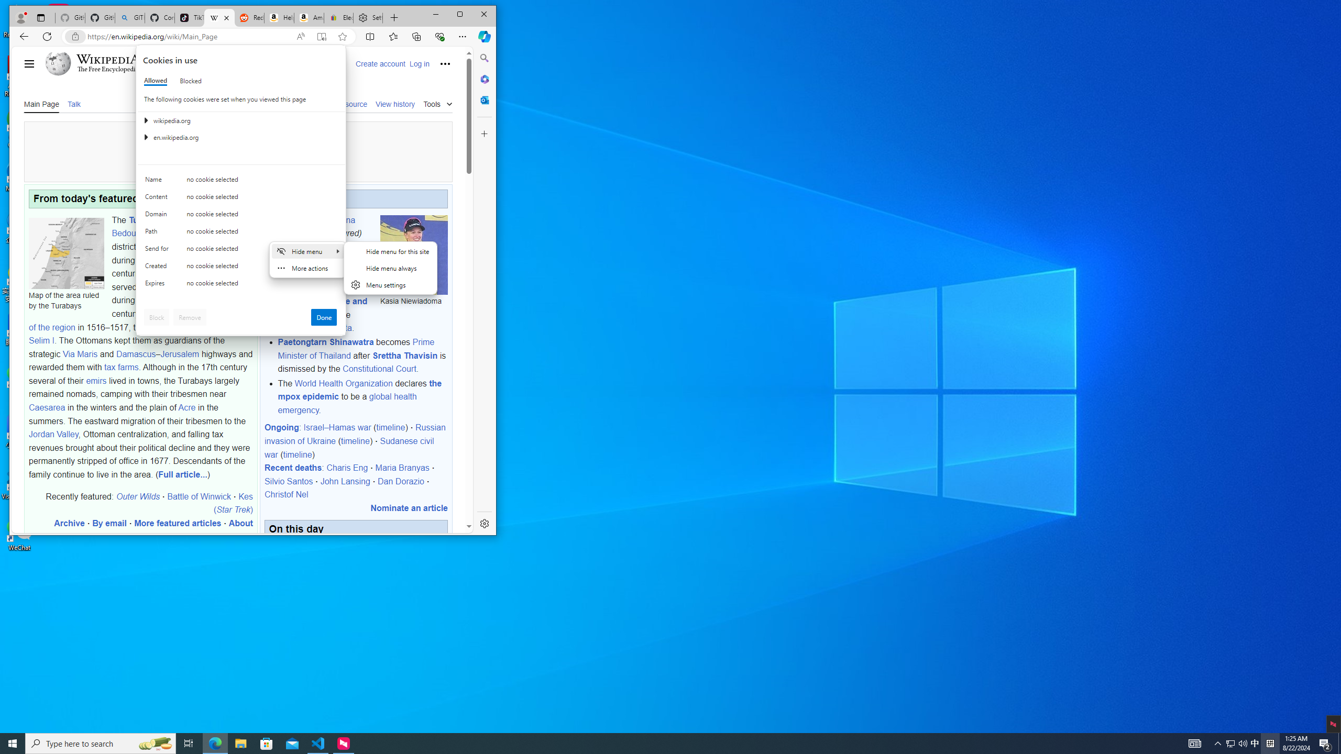  Describe the element at coordinates (157, 317) in the screenshot. I see `Block` at that location.